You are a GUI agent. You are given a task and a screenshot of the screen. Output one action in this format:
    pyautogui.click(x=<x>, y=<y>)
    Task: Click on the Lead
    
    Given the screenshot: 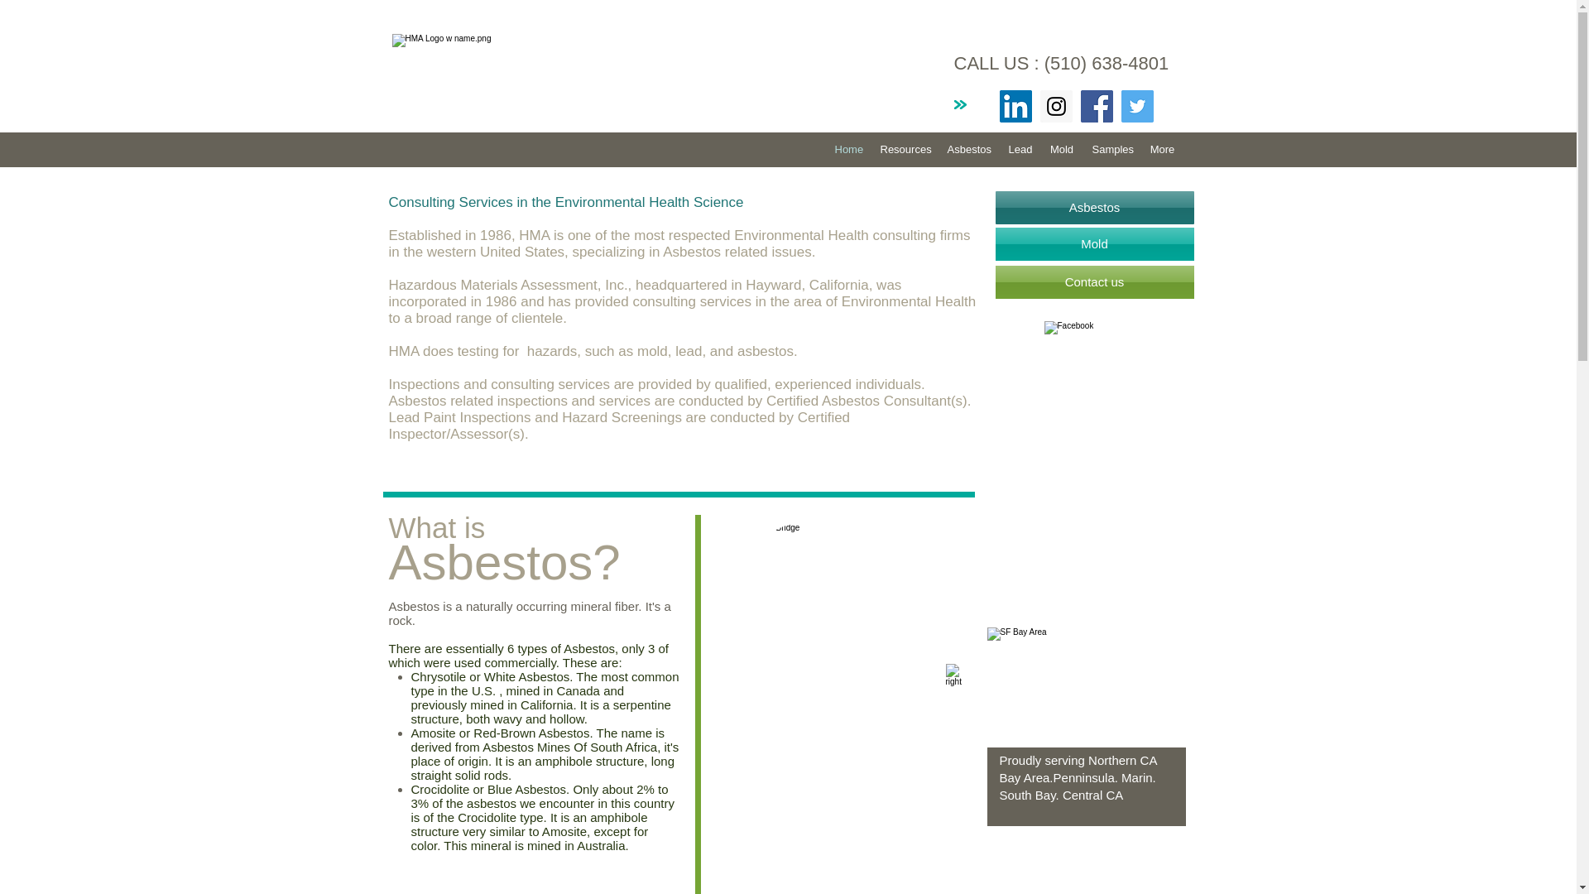 What is the action you would take?
    pyautogui.click(x=1020, y=149)
    